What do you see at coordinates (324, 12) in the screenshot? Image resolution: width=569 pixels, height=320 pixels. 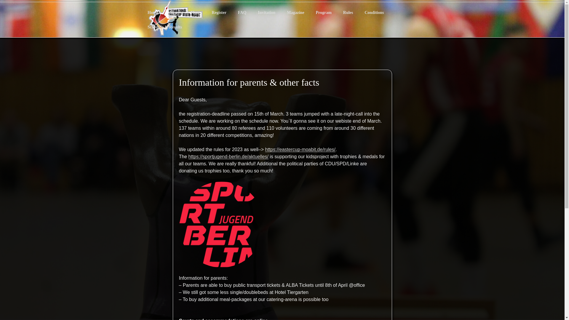 I see `Program` at bounding box center [324, 12].